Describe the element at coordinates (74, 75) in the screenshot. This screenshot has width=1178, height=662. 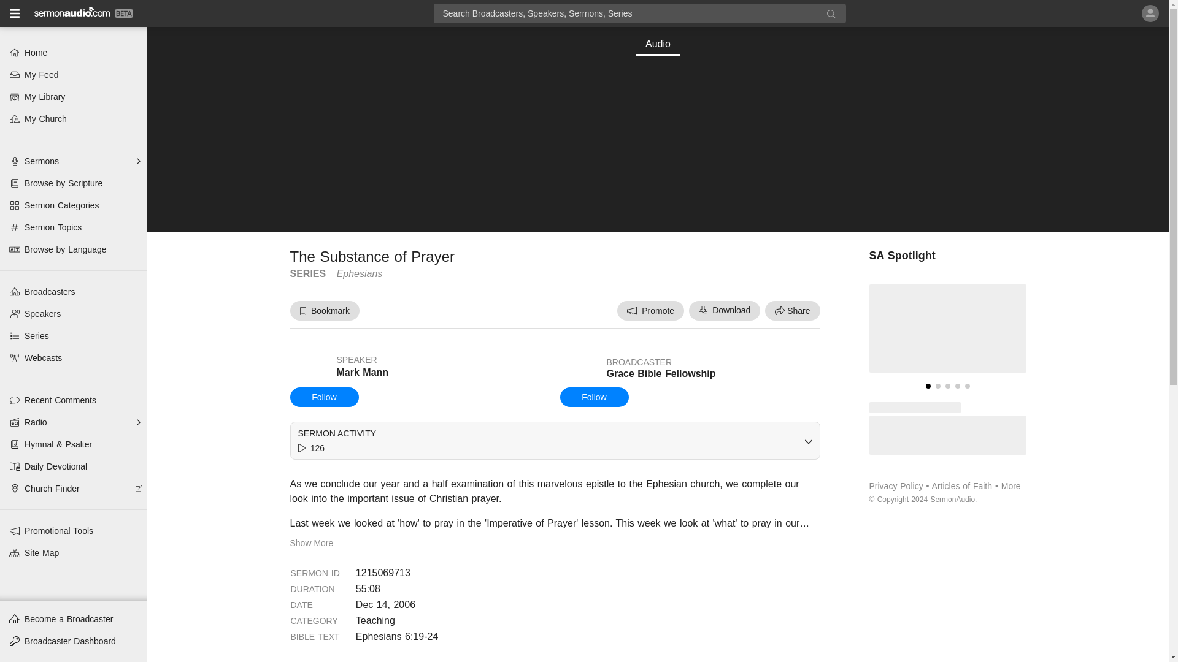
I see `My Feed` at that location.